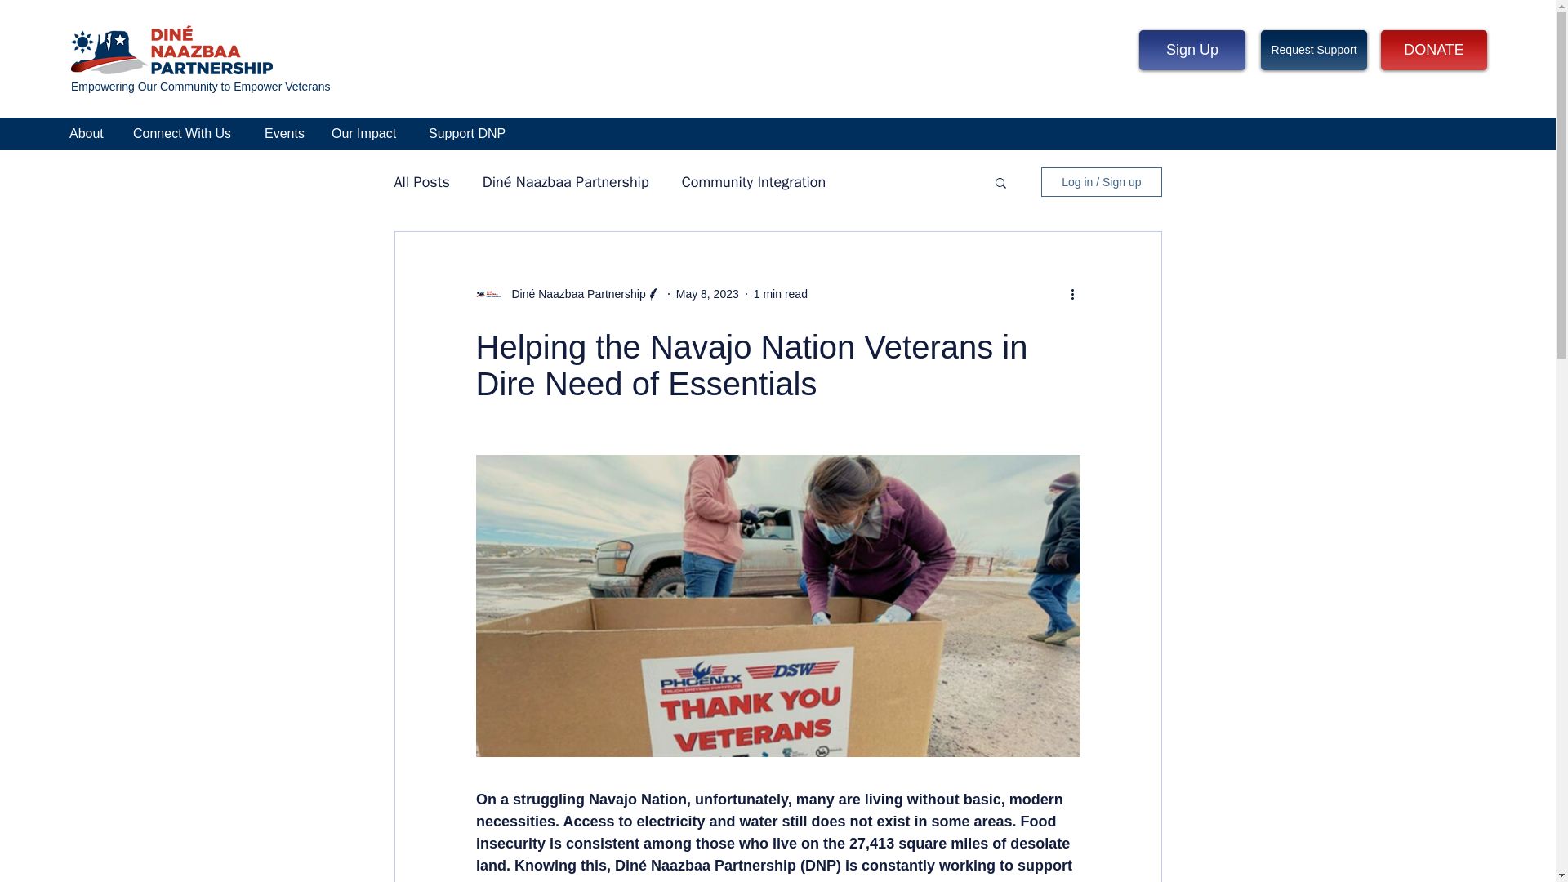  Describe the element at coordinates (1434, 50) in the screenshot. I see `DONATE` at that location.